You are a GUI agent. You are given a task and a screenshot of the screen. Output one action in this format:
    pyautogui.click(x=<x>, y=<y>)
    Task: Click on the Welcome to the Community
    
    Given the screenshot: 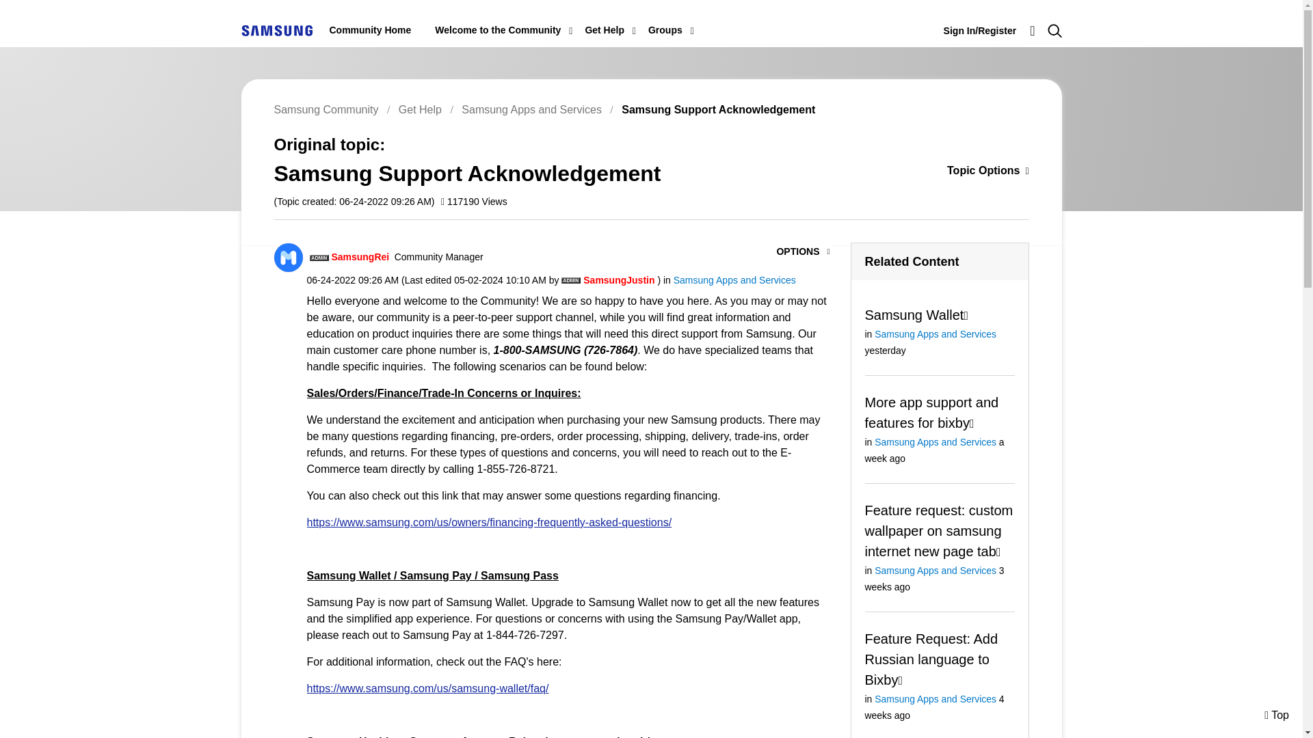 What is the action you would take?
    pyautogui.click(x=497, y=30)
    